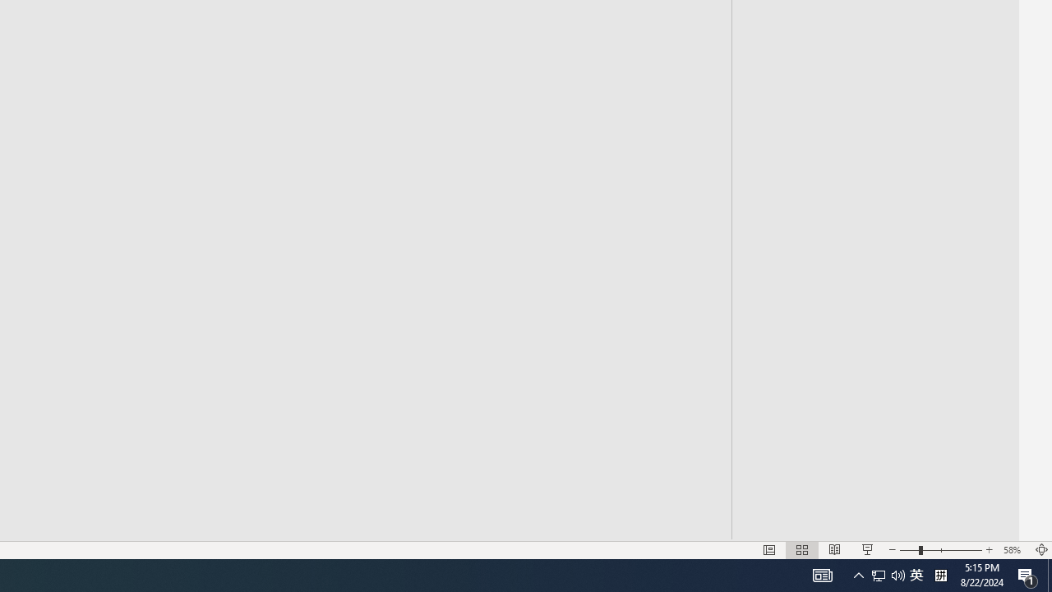 The height and width of the screenshot is (592, 1052). What do you see at coordinates (909, 549) in the screenshot?
I see `Zoom Out` at bounding box center [909, 549].